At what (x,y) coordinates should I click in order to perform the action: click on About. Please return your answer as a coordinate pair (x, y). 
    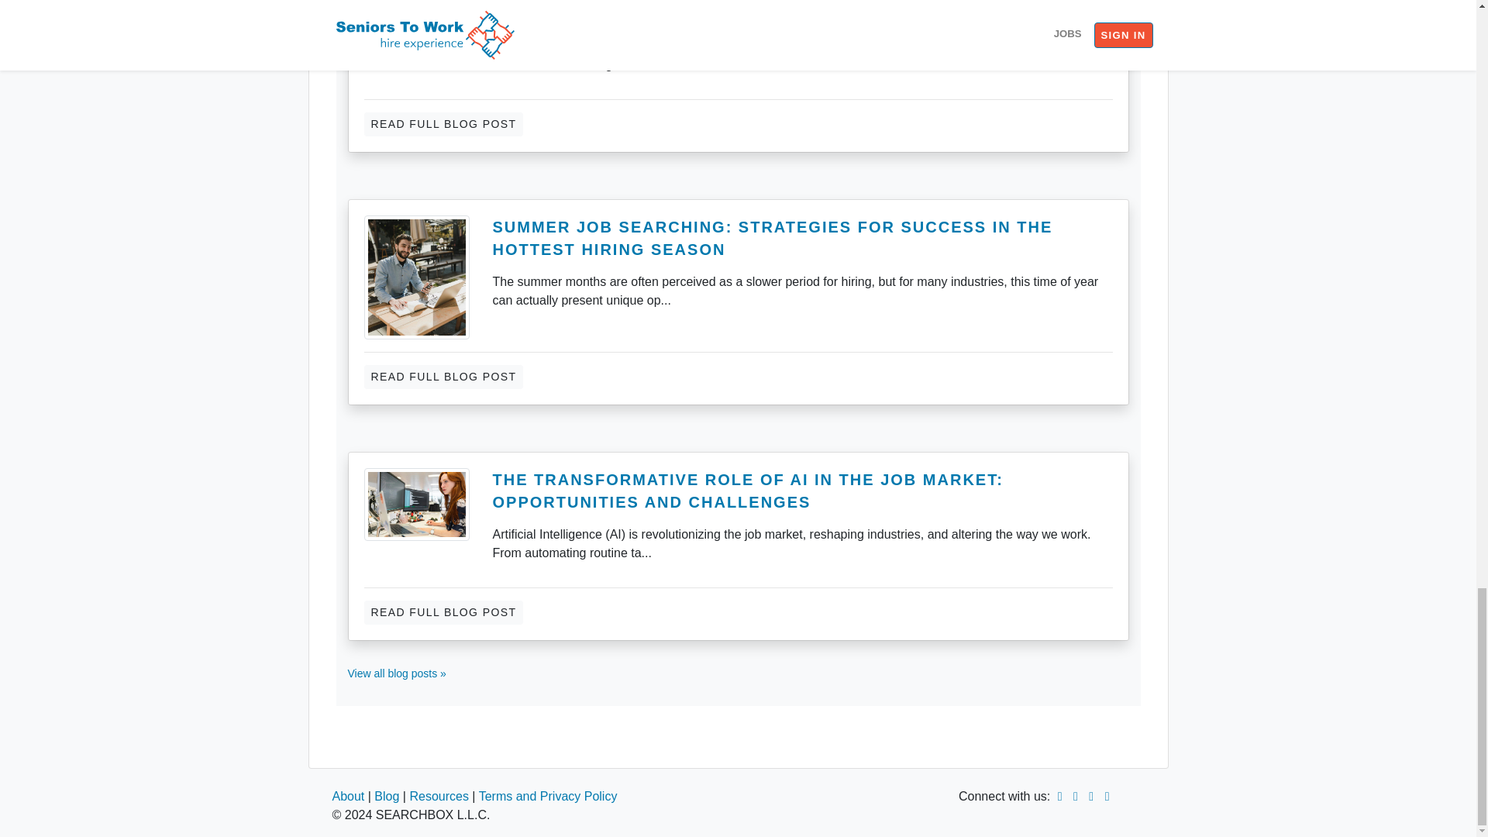
    Looking at the image, I should click on (348, 796).